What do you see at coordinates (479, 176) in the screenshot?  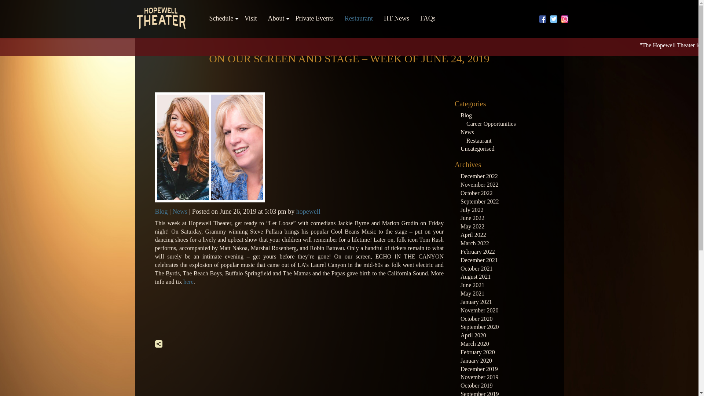 I see `December 2022` at bounding box center [479, 176].